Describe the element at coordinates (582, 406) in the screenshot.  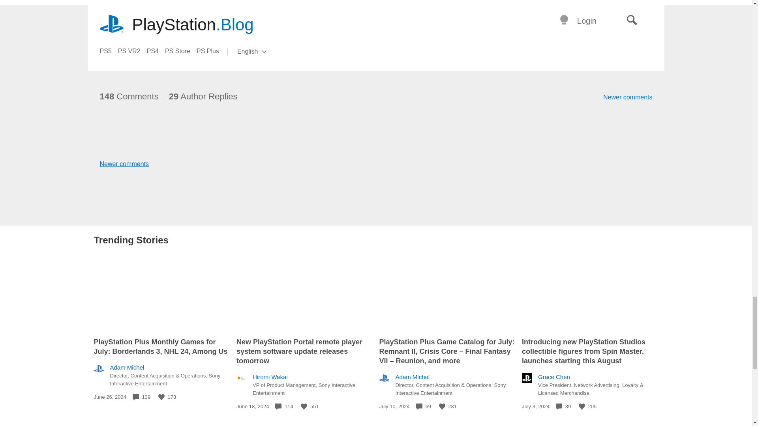
I see `Like this` at that location.